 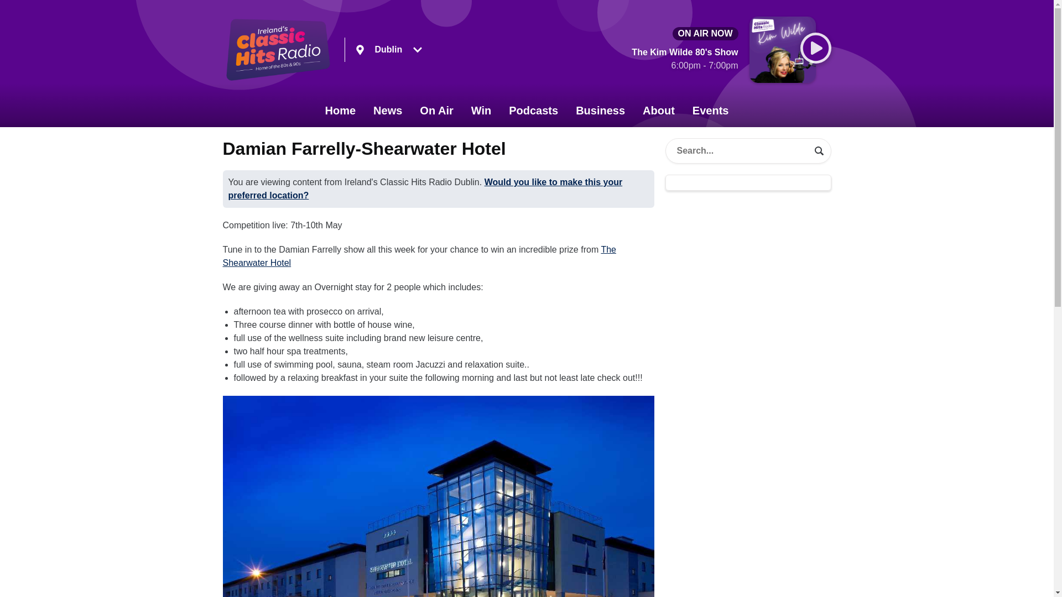 What do you see at coordinates (388, 50) in the screenshot?
I see `Dublin` at bounding box center [388, 50].